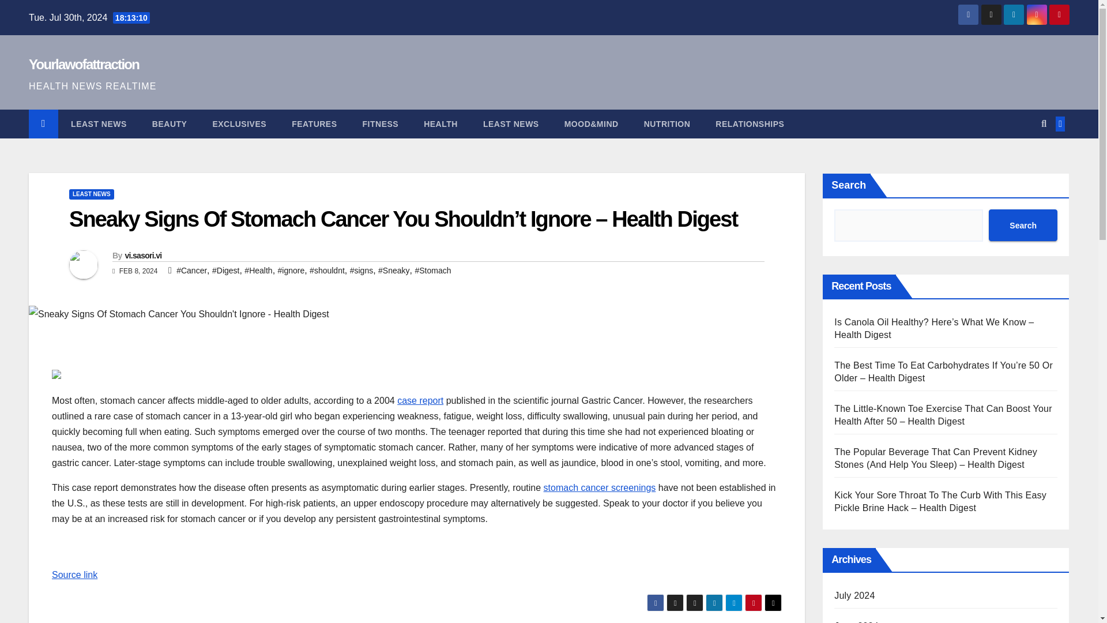  Describe the element at coordinates (314, 123) in the screenshot. I see `Features` at that location.